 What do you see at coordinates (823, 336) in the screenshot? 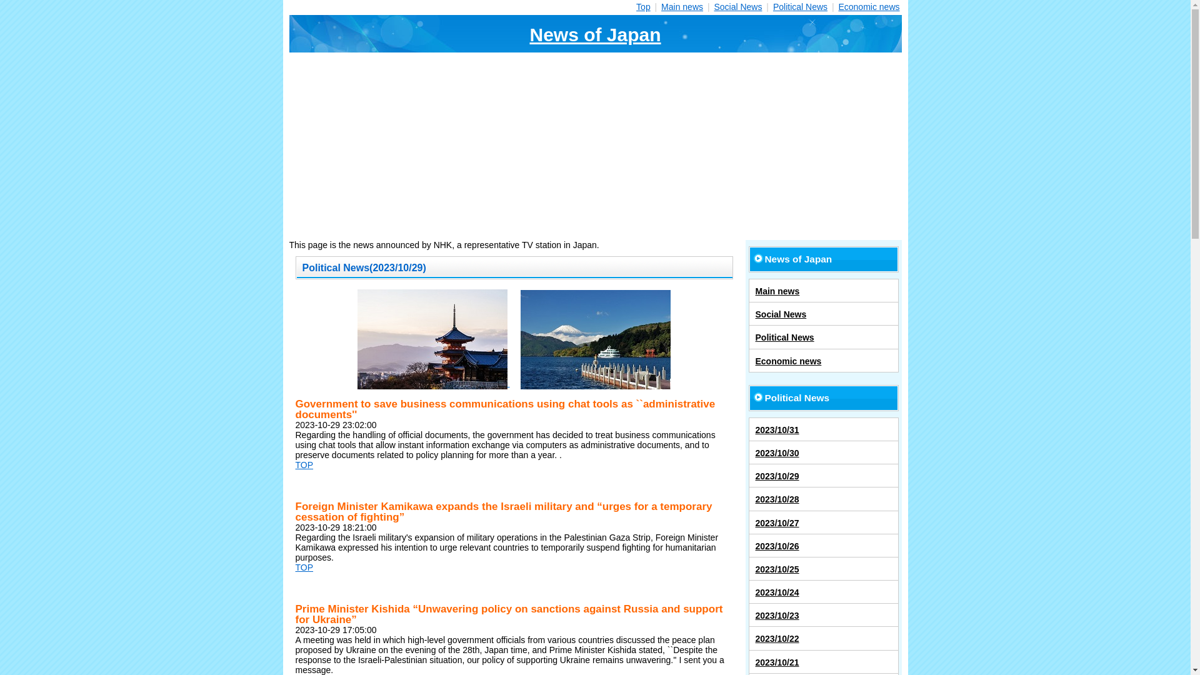
I see `Political News` at bounding box center [823, 336].